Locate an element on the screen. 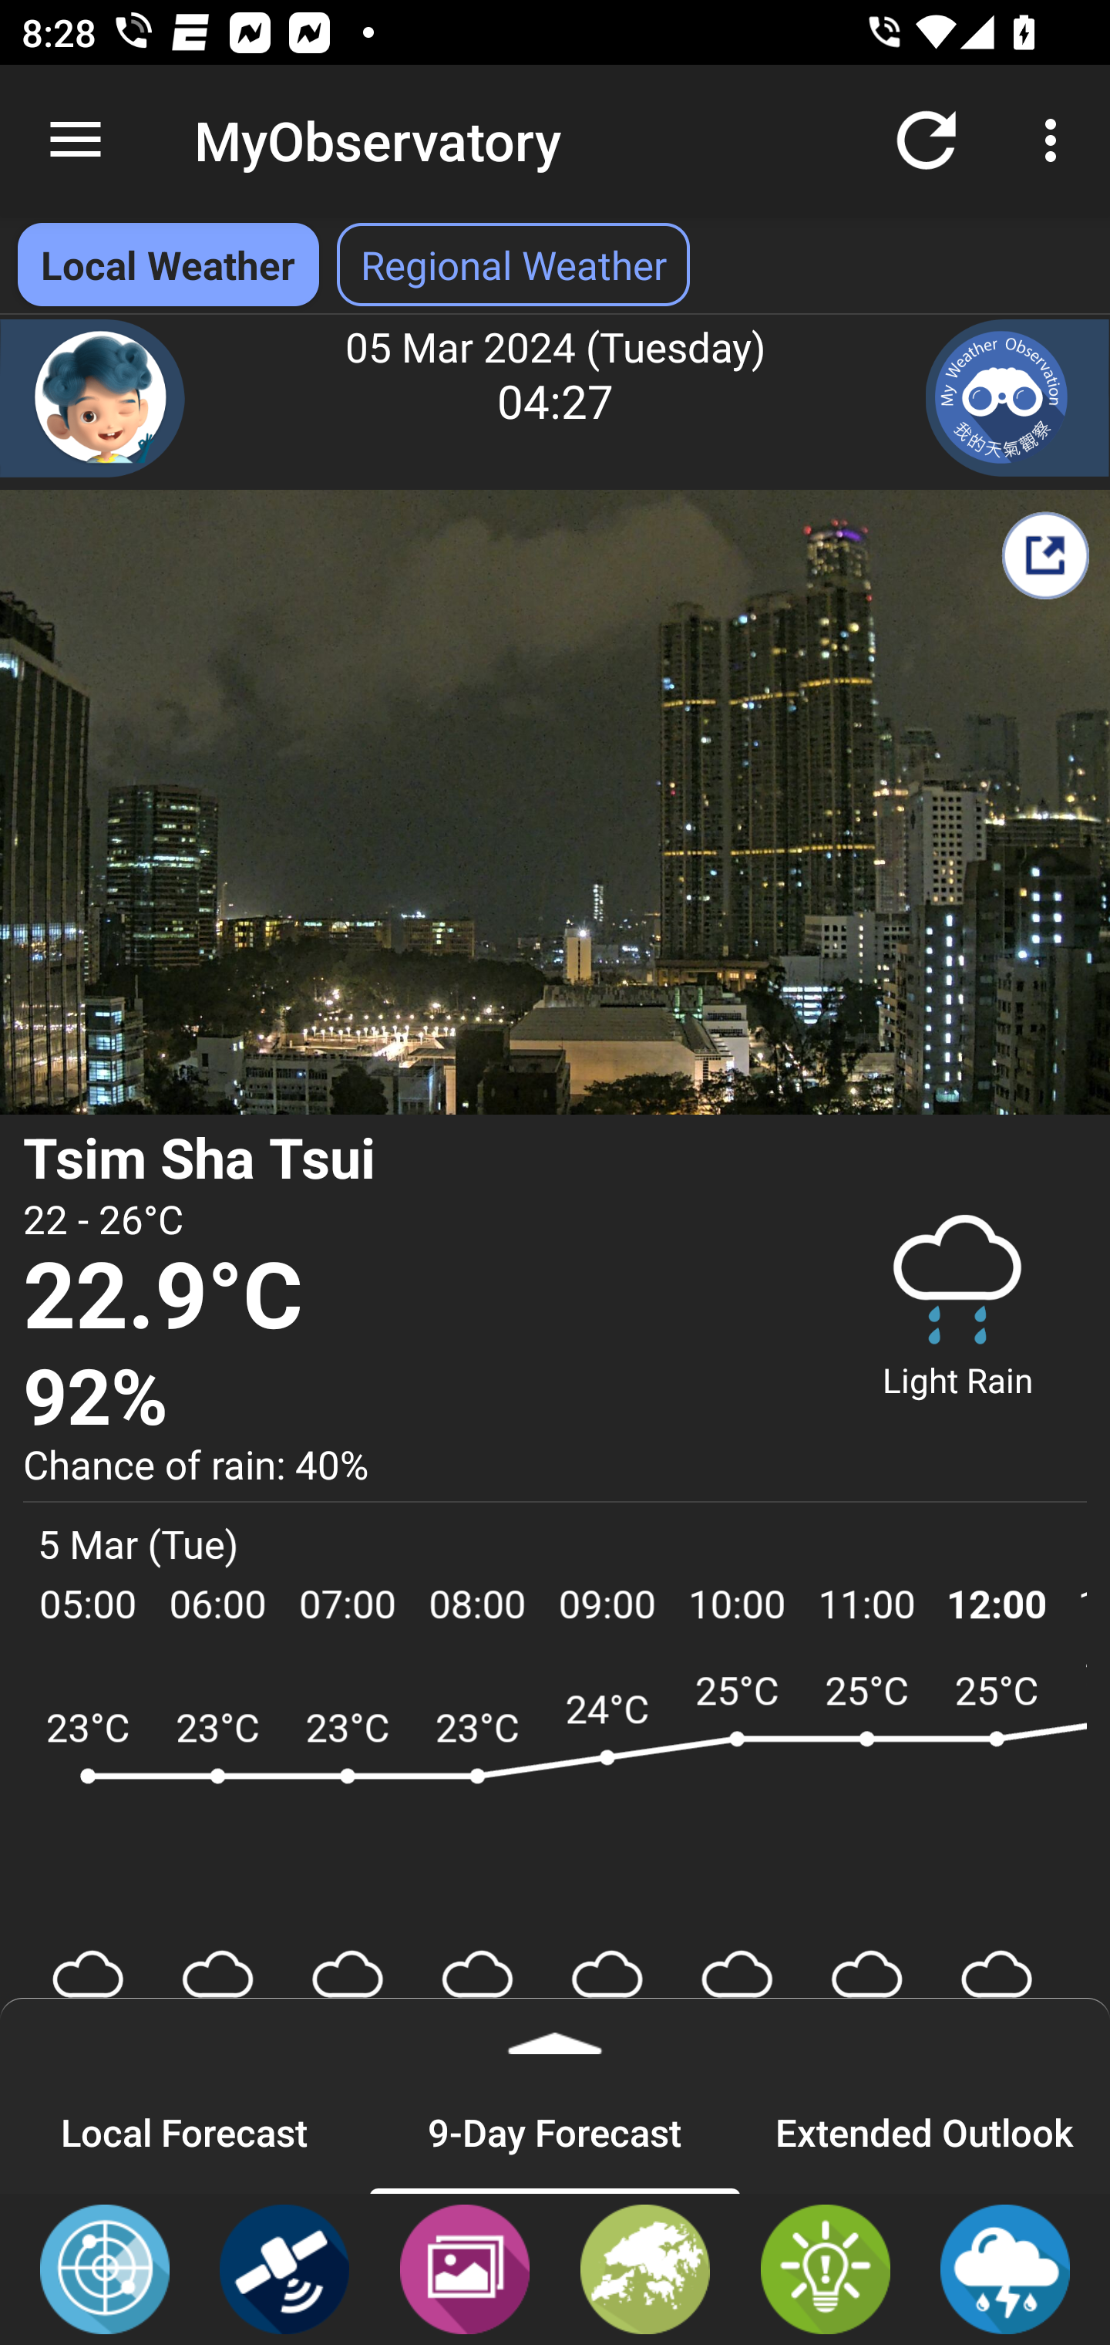  Extended Outlook is located at coordinates (925, 2131).